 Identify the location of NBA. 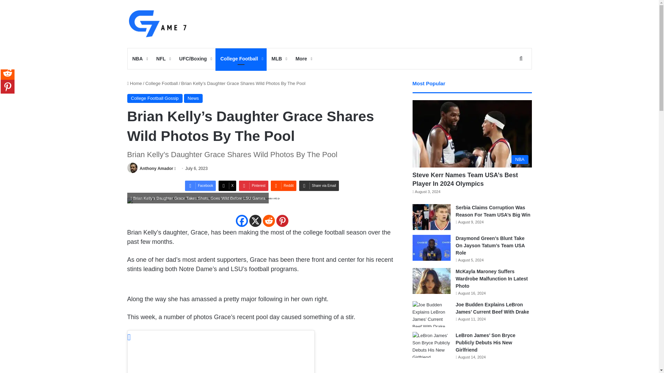
(139, 59).